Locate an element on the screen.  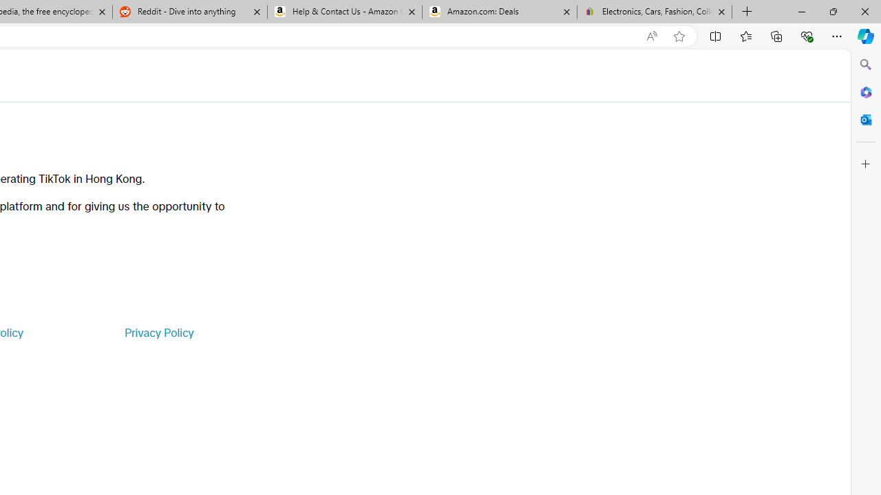
Search is located at coordinates (866, 65).